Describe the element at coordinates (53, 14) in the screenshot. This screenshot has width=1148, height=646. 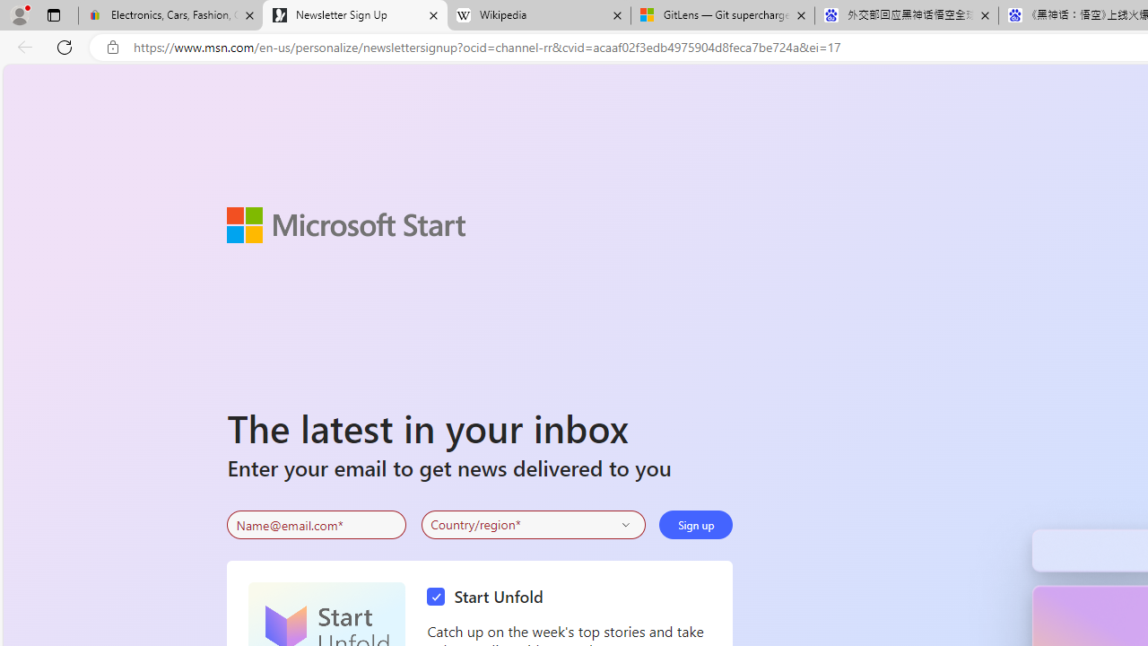
I see `Tab actions menu` at that location.